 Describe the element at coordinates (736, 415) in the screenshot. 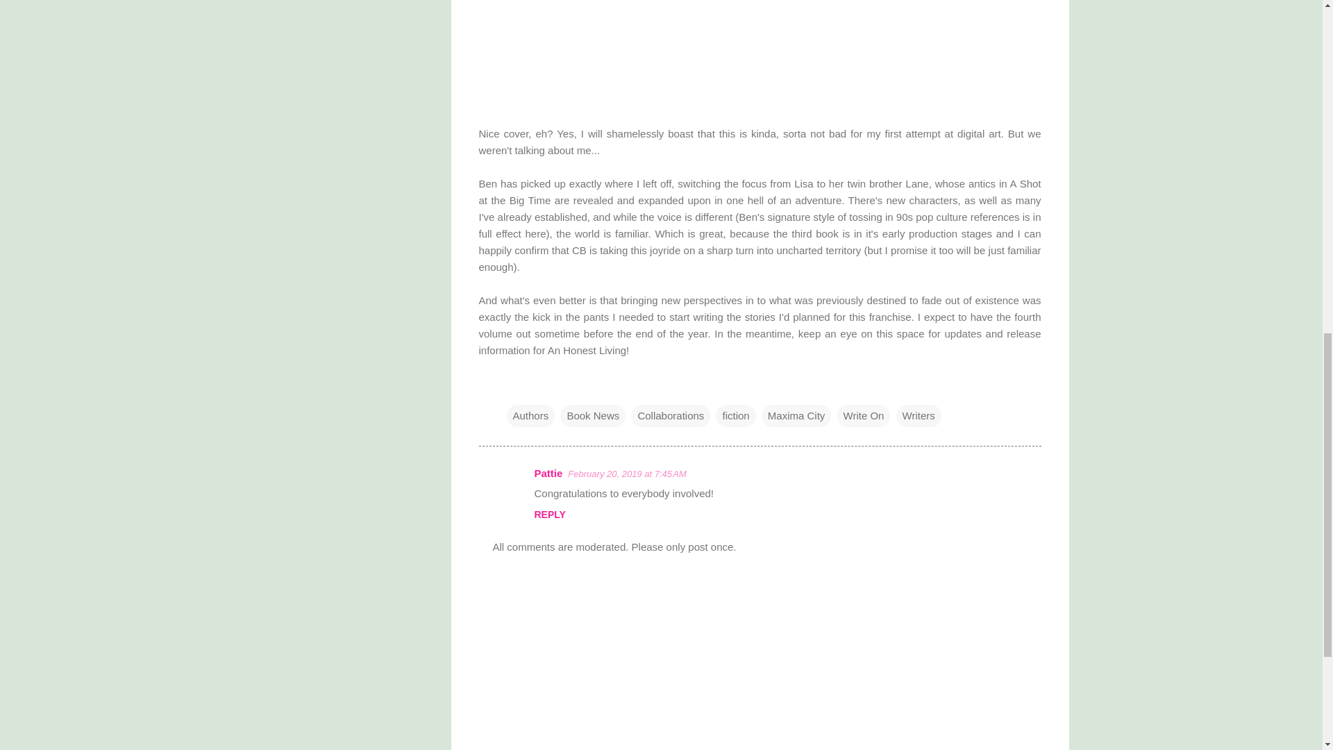

I see `fiction` at that location.